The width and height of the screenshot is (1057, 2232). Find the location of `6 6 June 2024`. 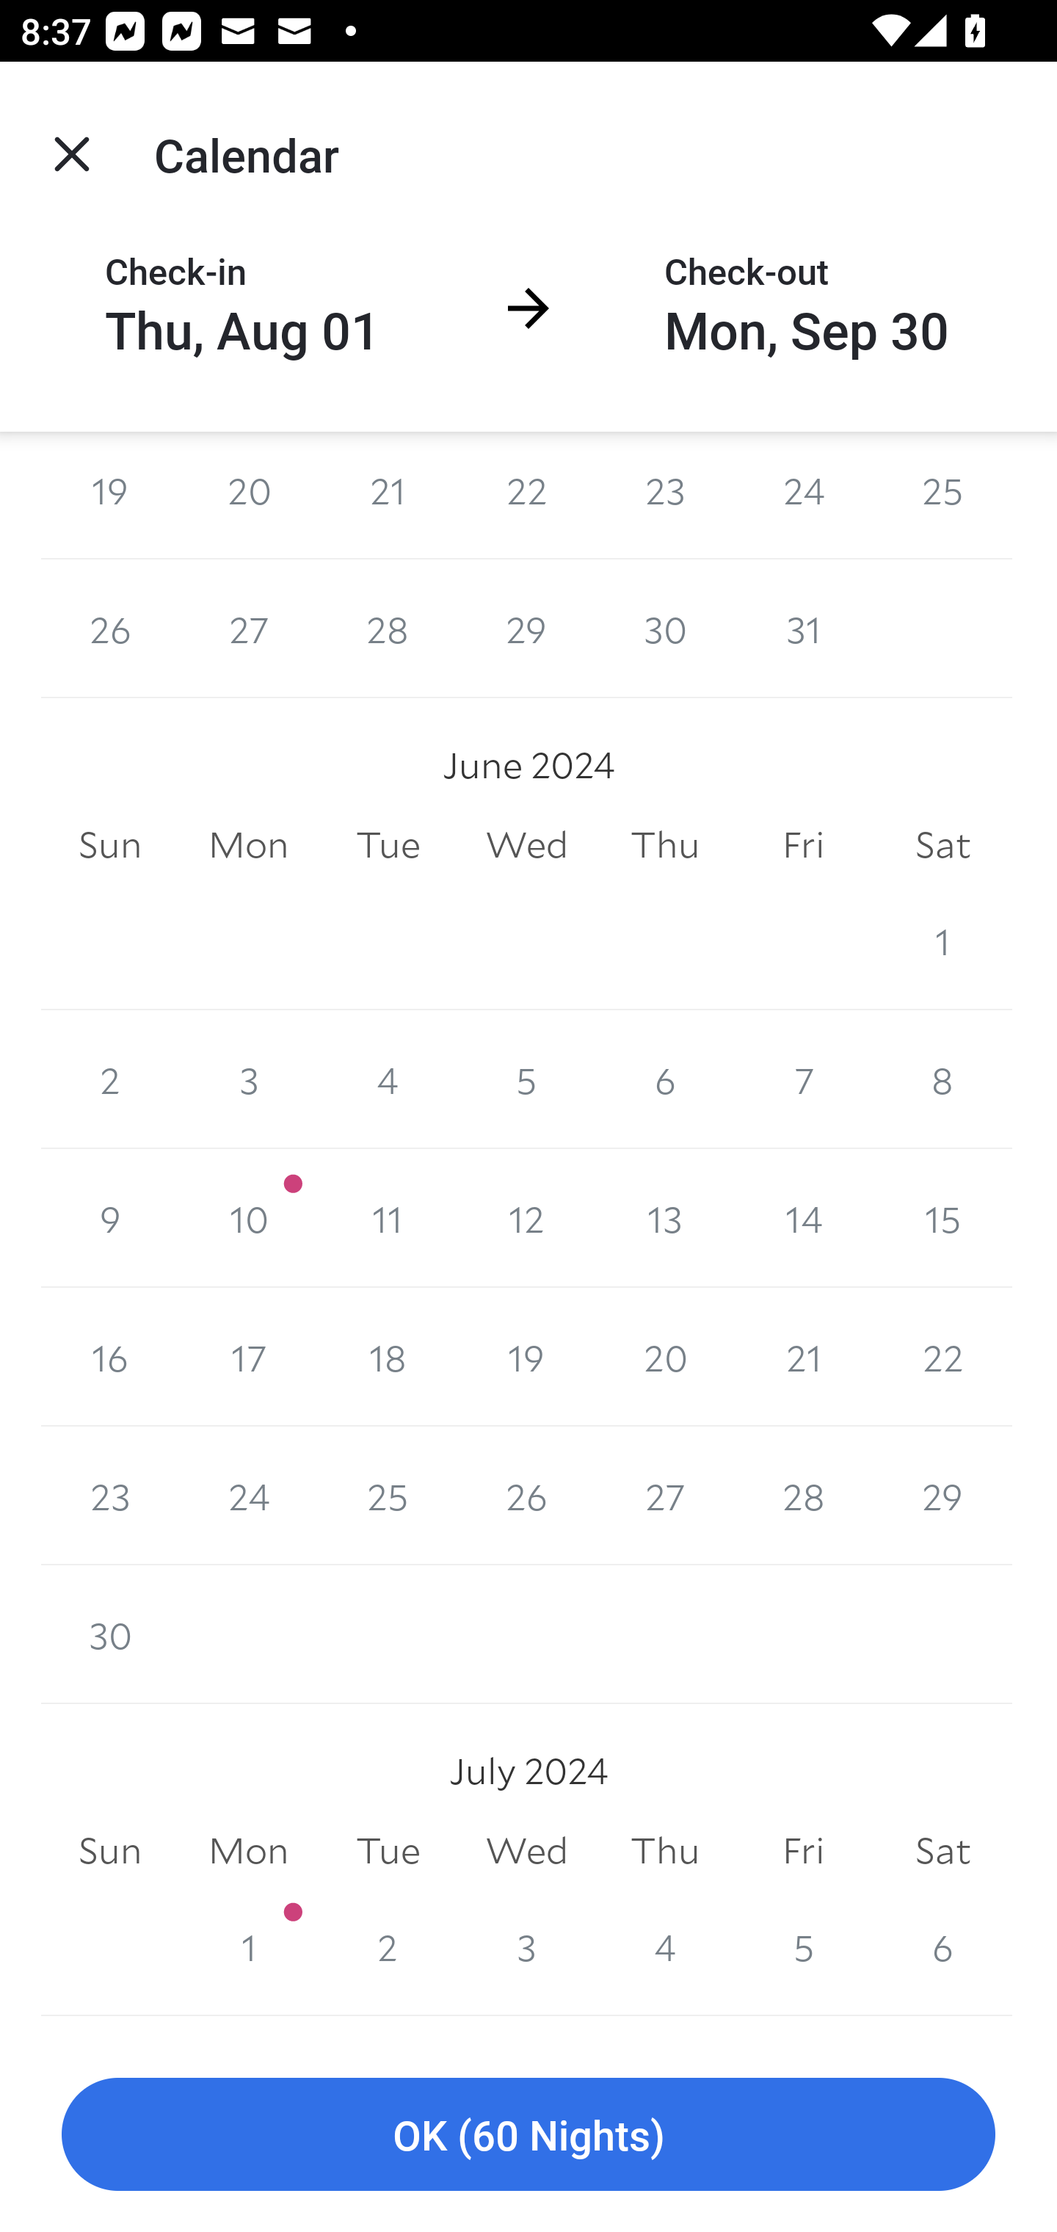

6 6 June 2024 is located at coordinates (665, 1080).